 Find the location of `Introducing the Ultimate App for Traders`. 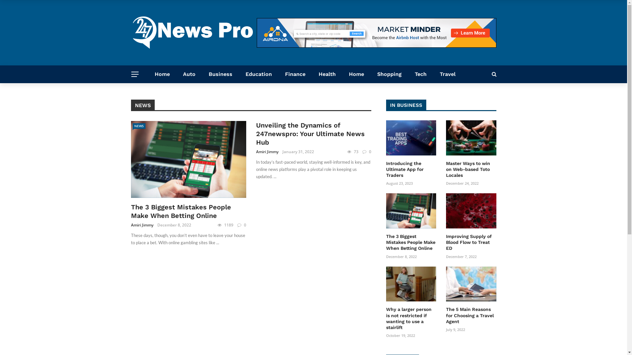

Introducing the Ultimate App for Traders is located at coordinates (405, 169).